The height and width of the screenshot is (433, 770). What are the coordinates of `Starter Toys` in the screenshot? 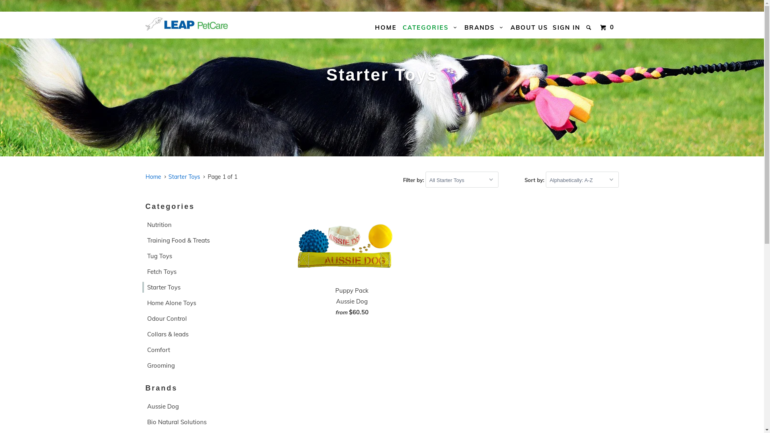 It's located at (184, 177).